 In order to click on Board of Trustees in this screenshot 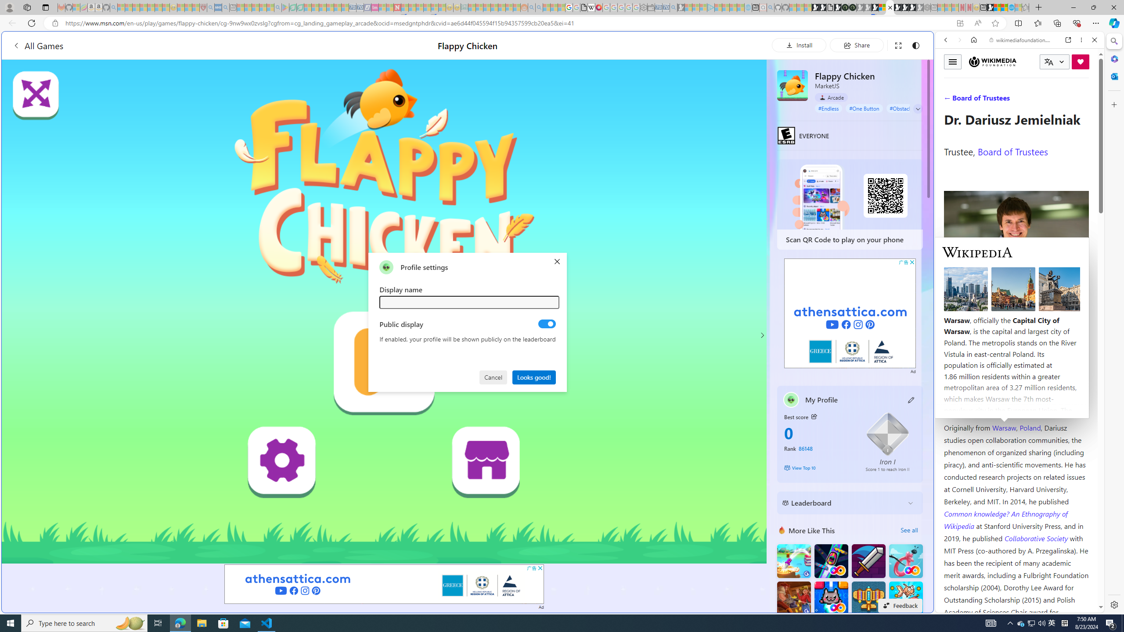, I will do `click(1012, 151)`.